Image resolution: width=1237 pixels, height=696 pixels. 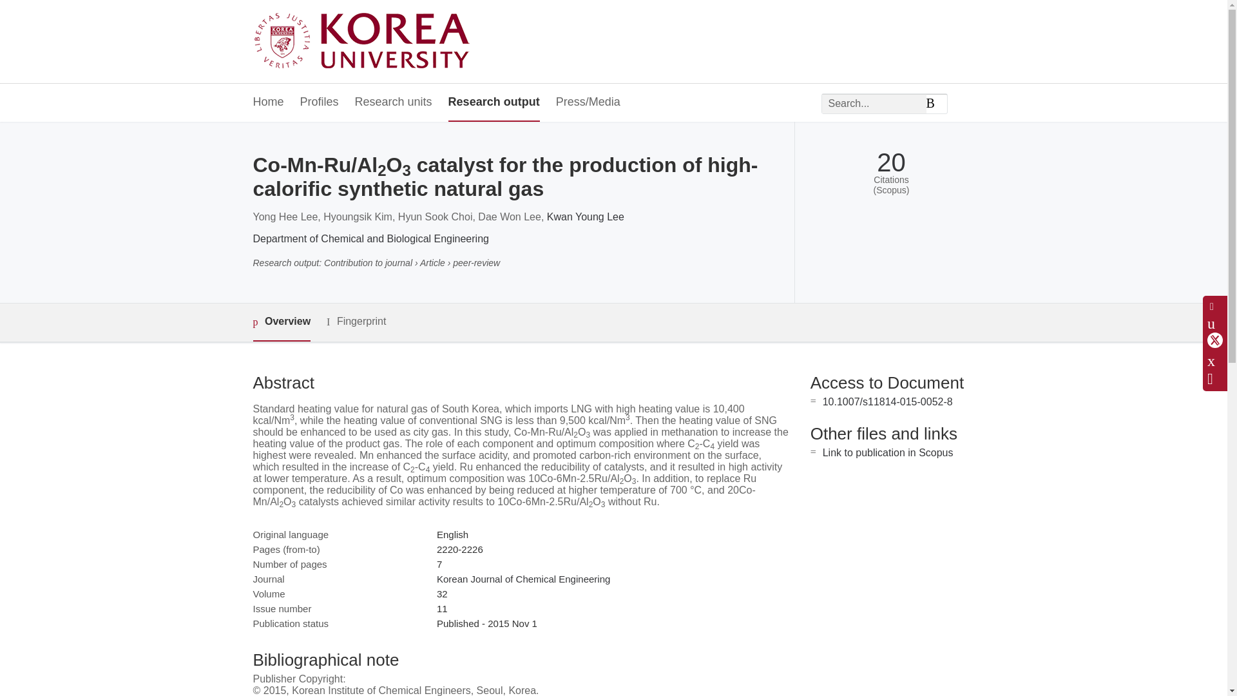 I want to click on Overview, so click(x=281, y=322).